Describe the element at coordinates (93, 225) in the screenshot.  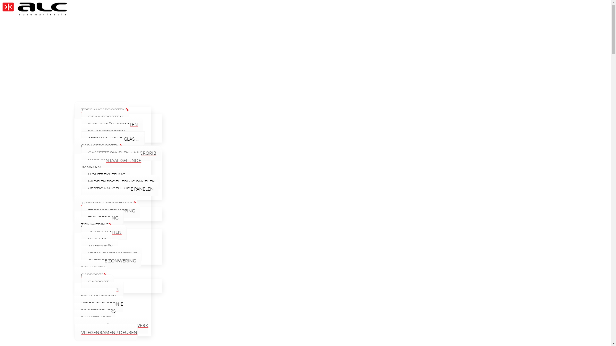
I see `ZONWERING` at that location.